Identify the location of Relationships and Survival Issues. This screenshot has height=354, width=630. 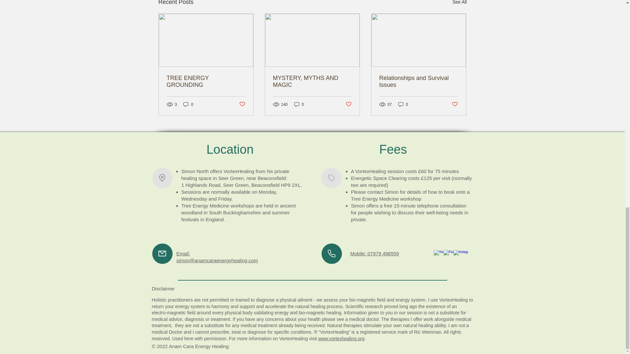
(418, 81).